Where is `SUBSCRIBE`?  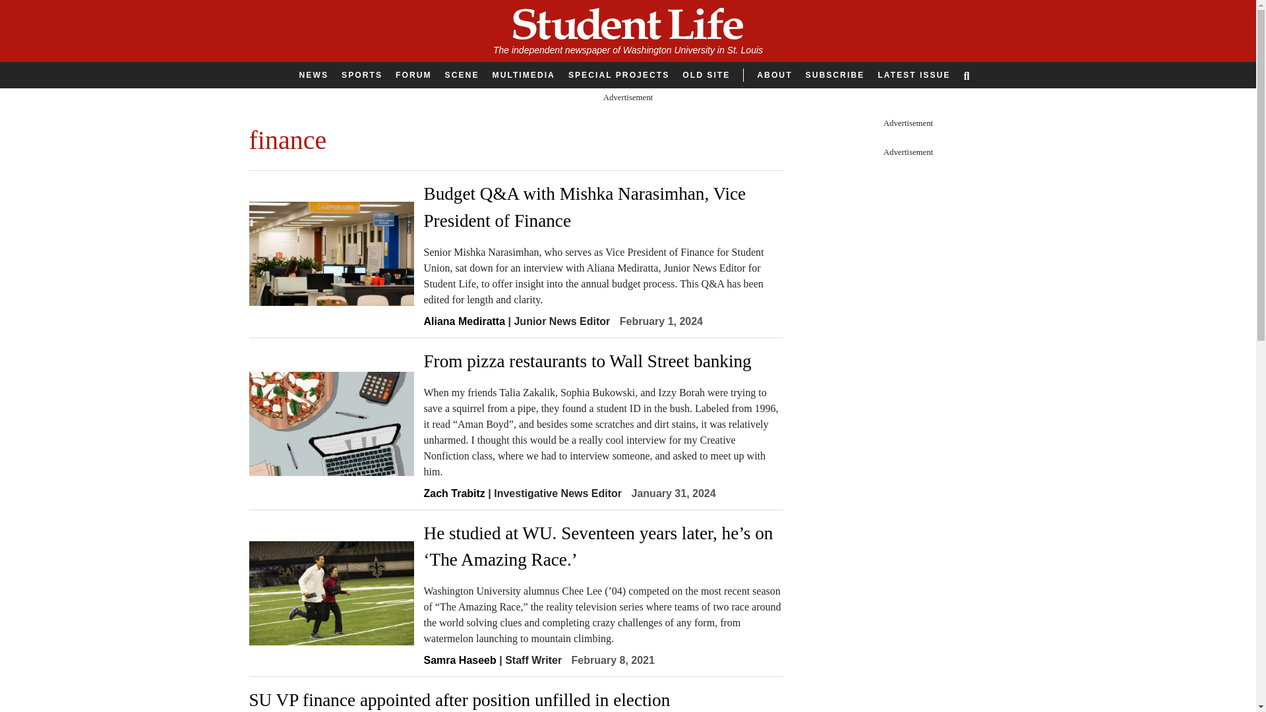 SUBSCRIBE is located at coordinates (835, 74).